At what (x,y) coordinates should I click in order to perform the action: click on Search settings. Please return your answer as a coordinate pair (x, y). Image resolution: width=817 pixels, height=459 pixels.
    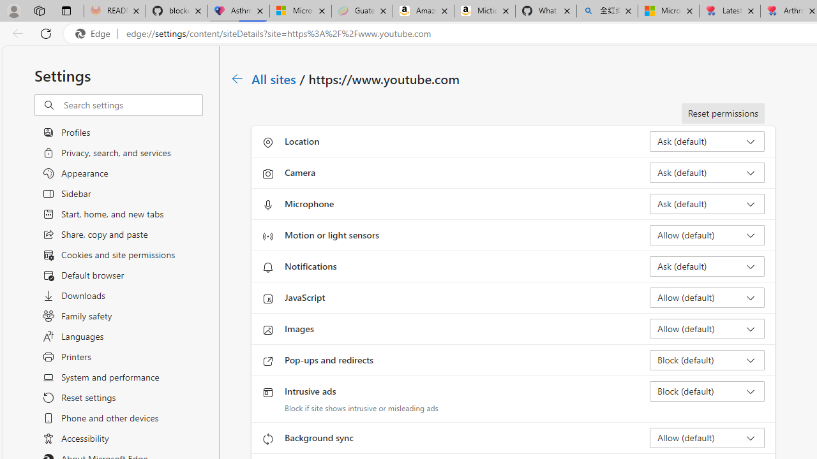
    Looking at the image, I should click on (133, 105).